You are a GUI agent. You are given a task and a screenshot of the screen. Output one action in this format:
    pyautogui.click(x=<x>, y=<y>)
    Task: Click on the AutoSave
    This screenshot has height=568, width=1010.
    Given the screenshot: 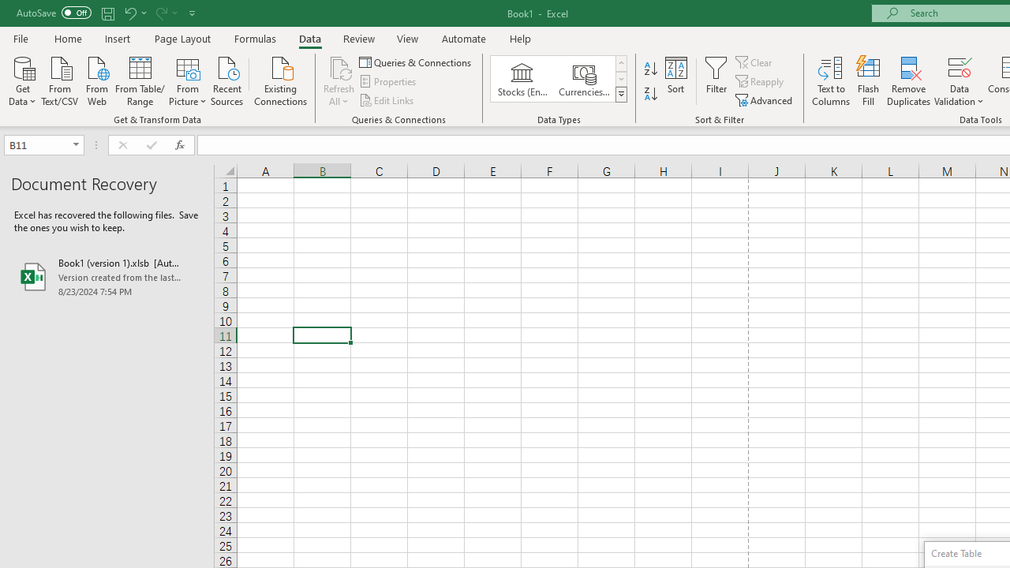 What is the action you would take?
    pyautogui.click(x=54, y=13)
    